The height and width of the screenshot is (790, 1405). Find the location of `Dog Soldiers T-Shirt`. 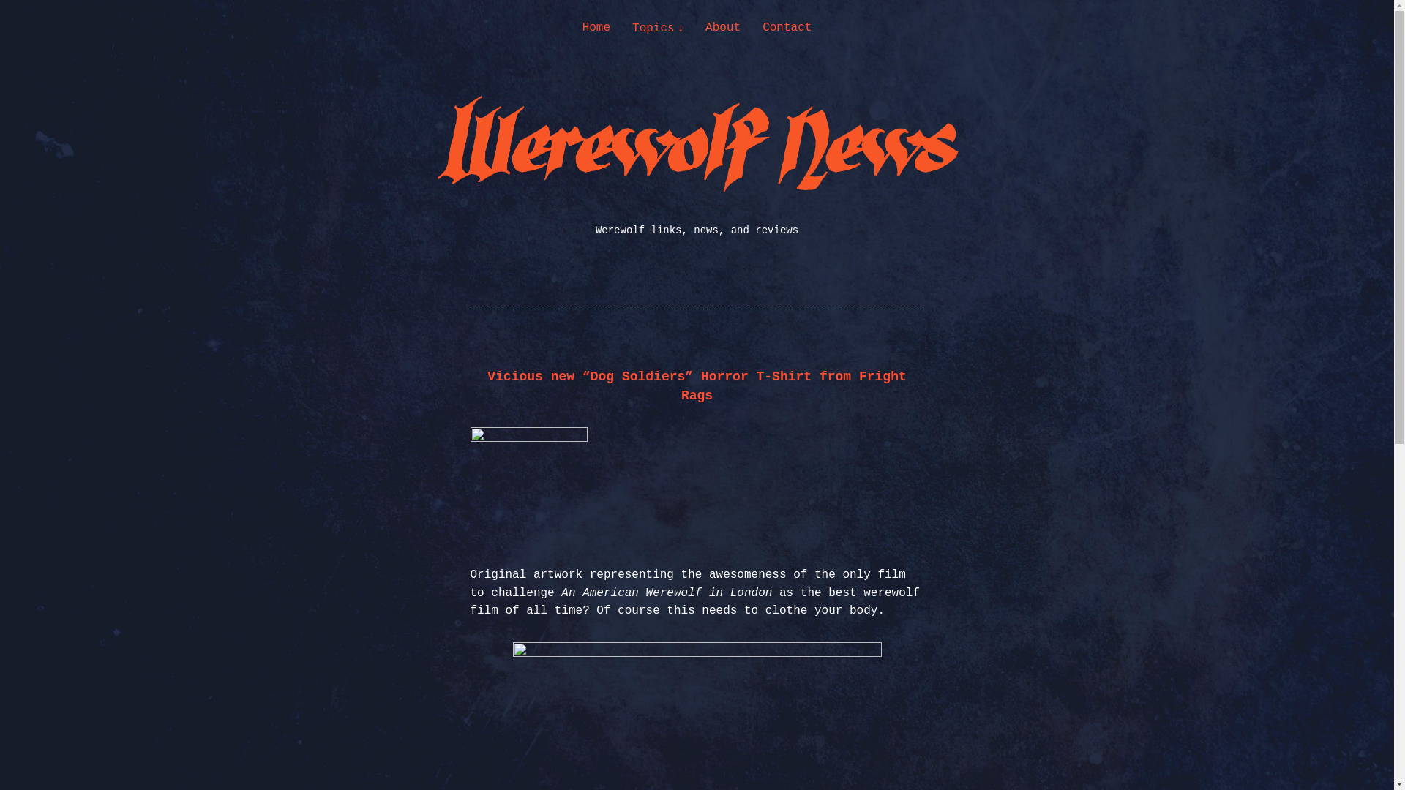

Dog Soldiers T-Shirt is located at coordinates (697, 716).